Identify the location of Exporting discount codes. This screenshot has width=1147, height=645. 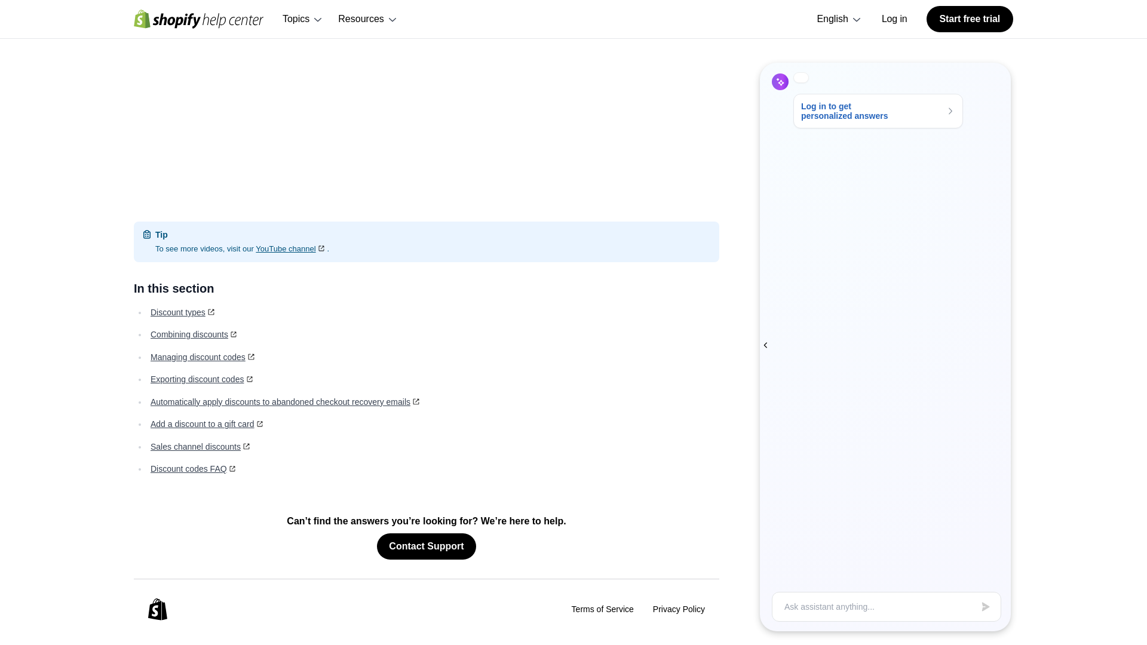
(202, 379).